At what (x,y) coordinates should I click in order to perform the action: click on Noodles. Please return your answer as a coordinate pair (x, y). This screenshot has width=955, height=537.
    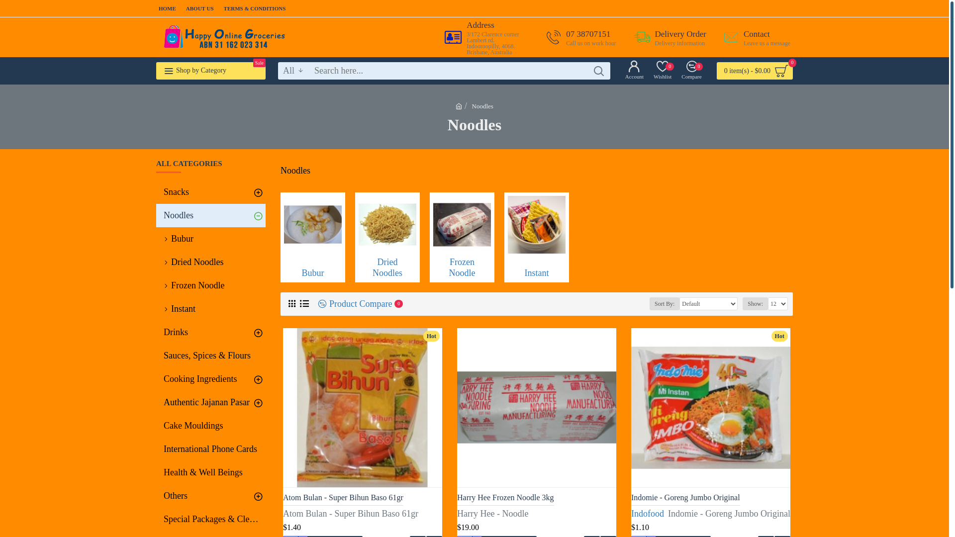
    Looking at the image, I should click on (211, 216).